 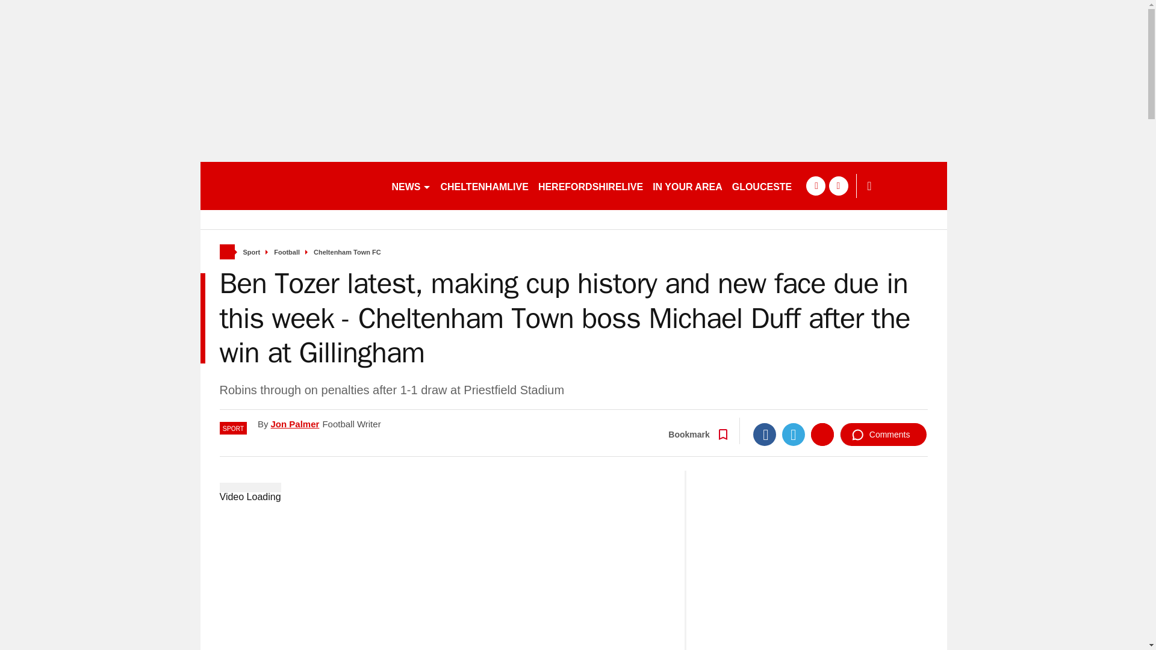 I want to click on HEREFORDSHIRELIVE, so click(x=590, y=185).